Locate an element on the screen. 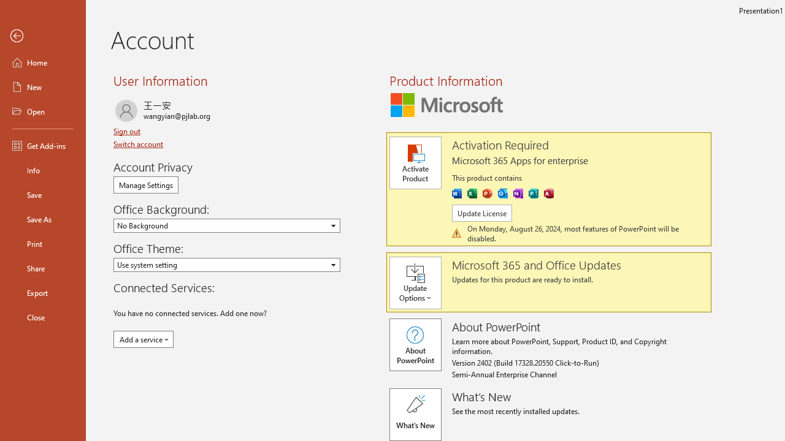  OneNote is located at coordinates (518, 194).